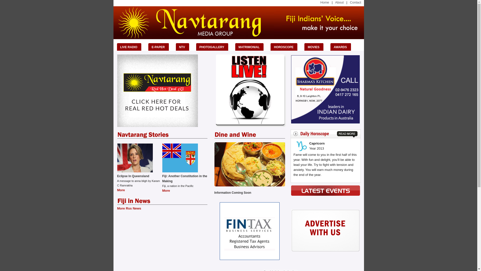 Image resolution: width=481 pixels, height=271 pixels. What do you see at coordinates (339, 3) in the screenshot?
I see `About` at bounding box center [339, 3].